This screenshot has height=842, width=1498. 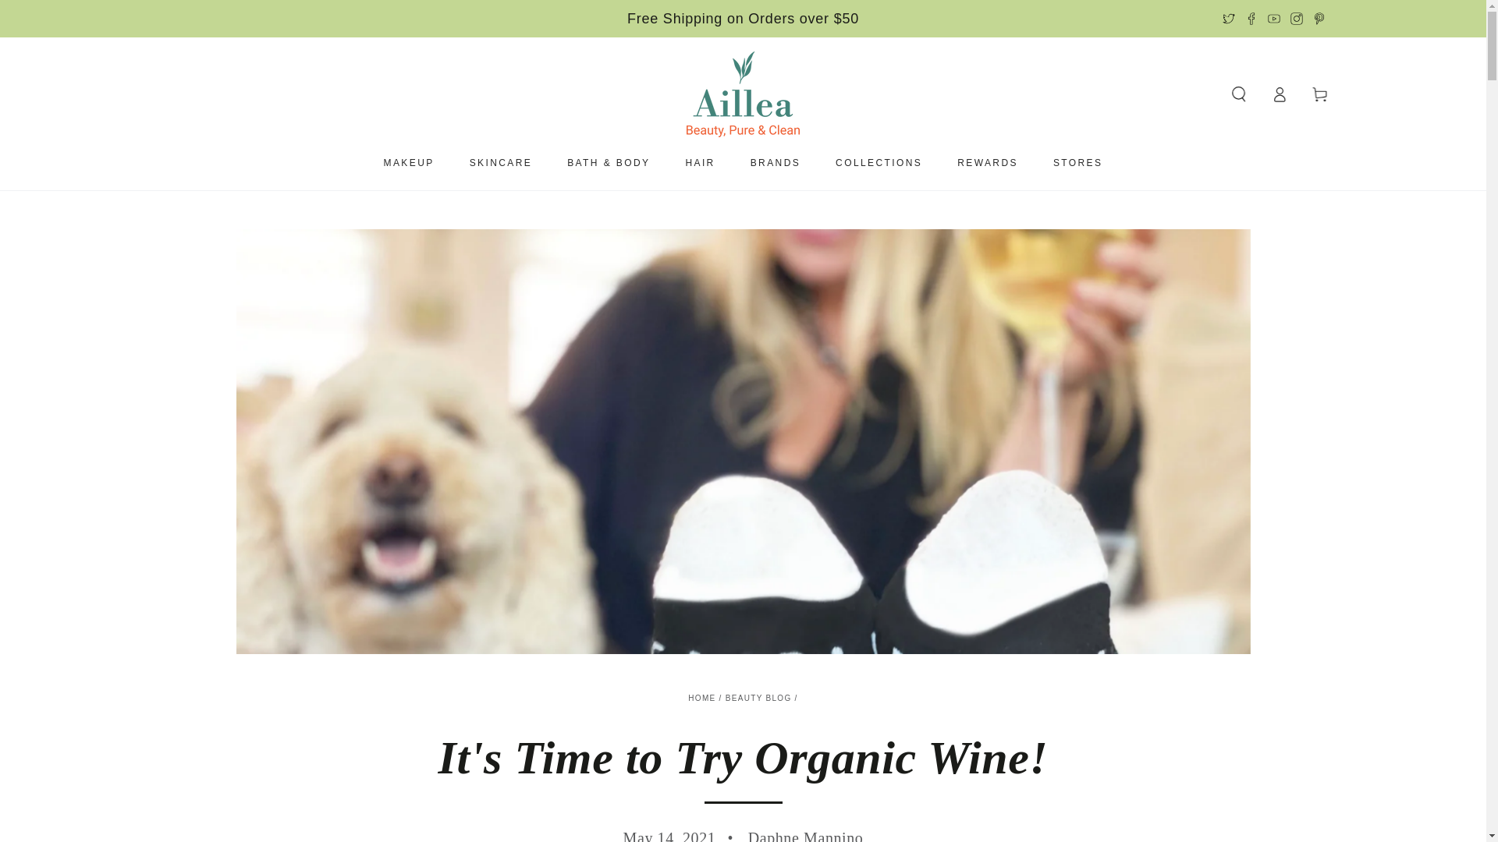 I want to click on SKIP TO CONTENT, so click(x=69, y=15).